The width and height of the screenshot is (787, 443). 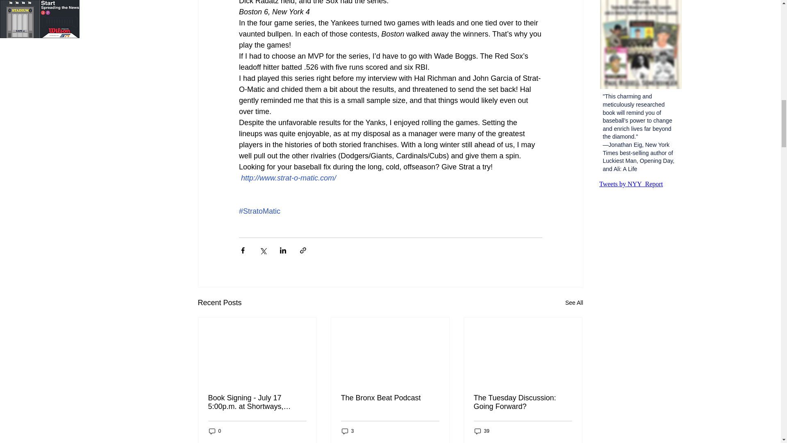 I want to click on See All, so click(x=574, y=303).